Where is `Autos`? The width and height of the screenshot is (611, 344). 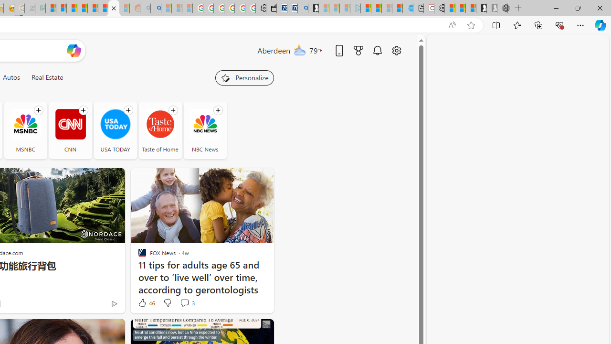 Autos is located at coordinates (11, 77).